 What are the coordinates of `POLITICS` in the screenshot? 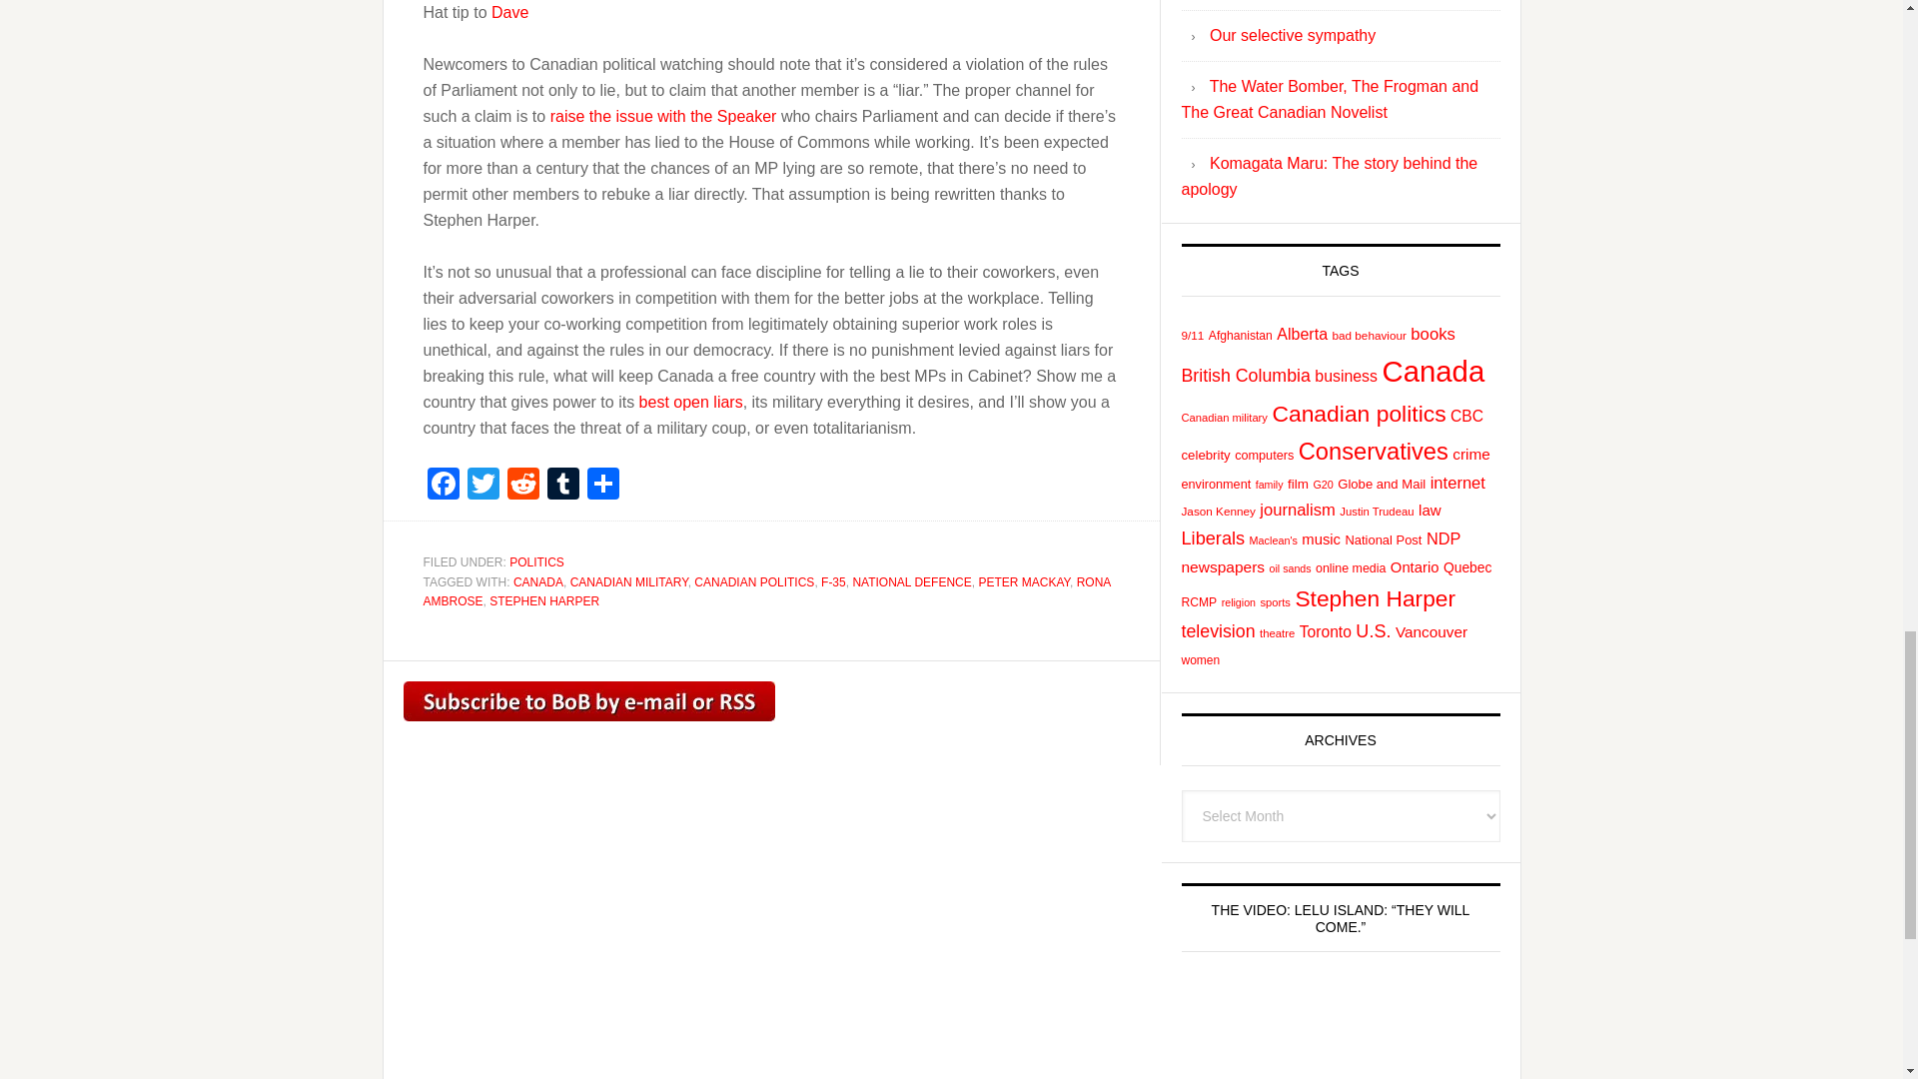 It's located at (536, 562).